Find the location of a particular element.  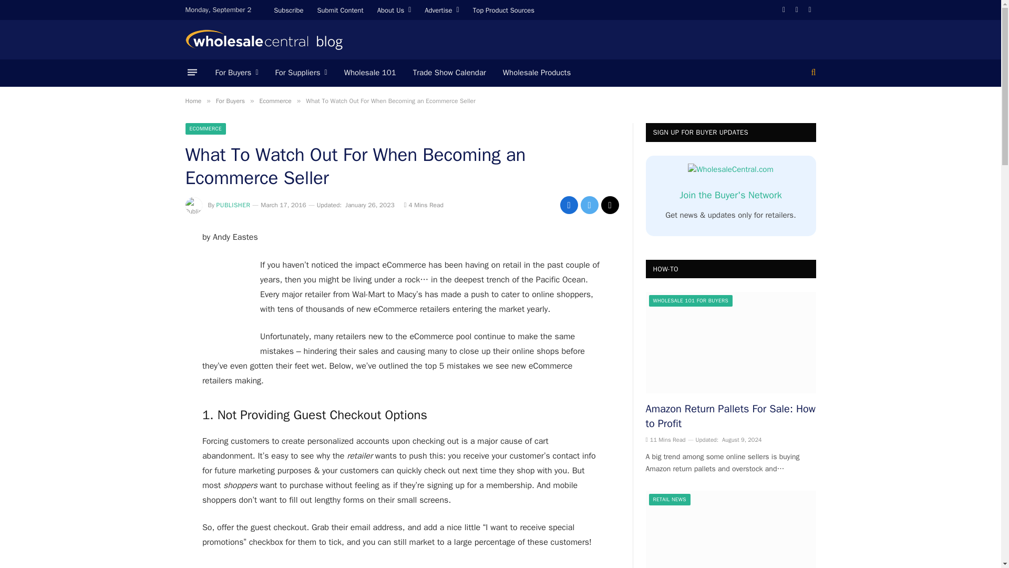

Posts by Publisher is located at coordinates (233, 205).